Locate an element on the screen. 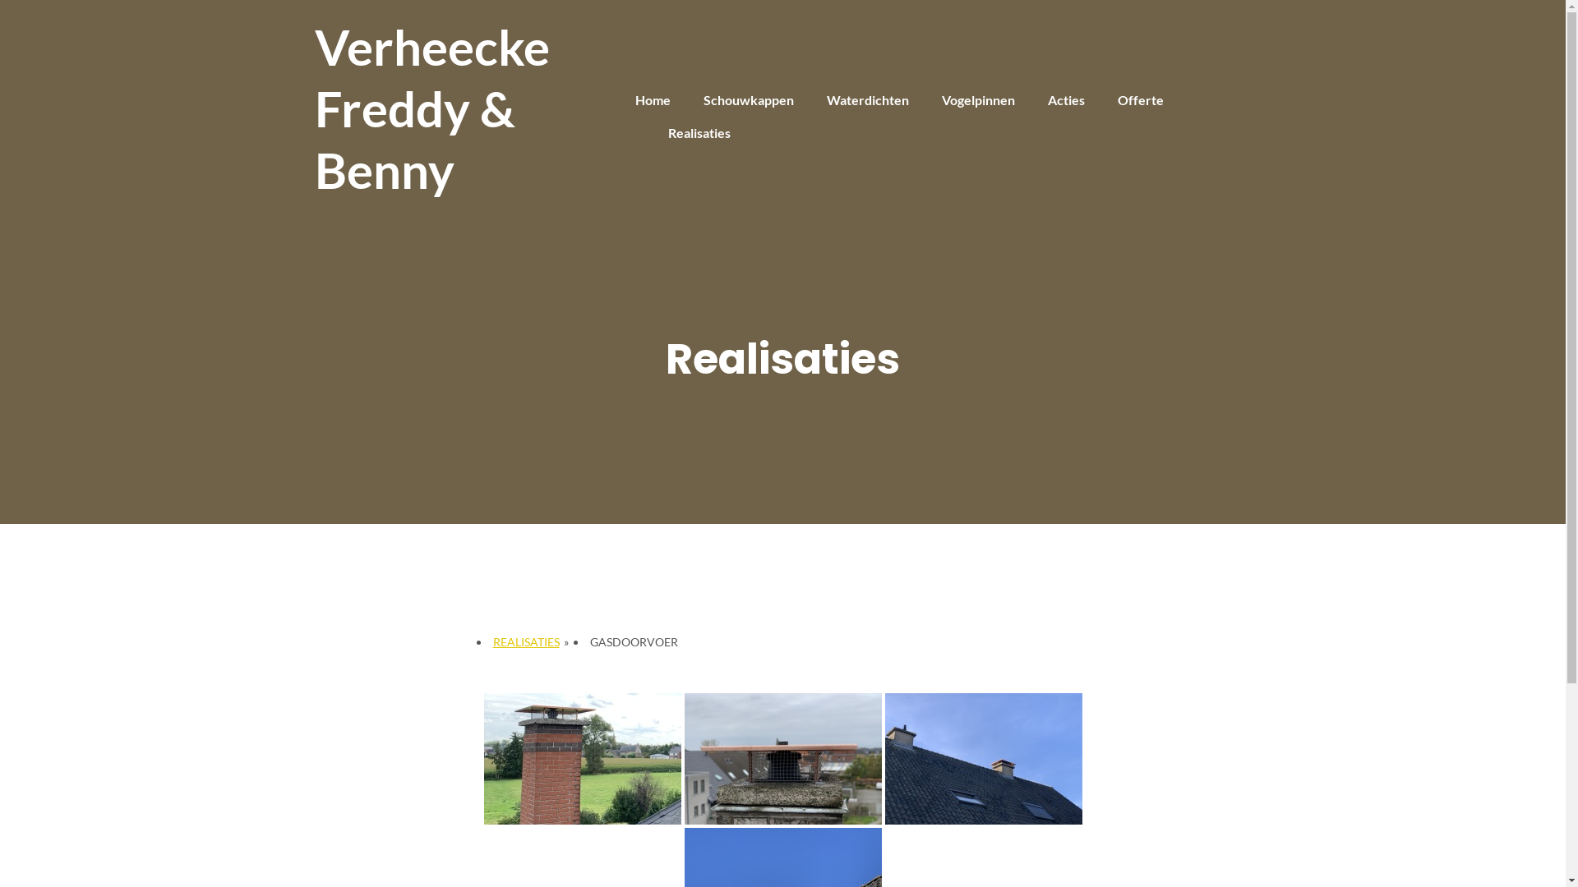 The height and width of the screenshot is (887, 1578). IMG_6852 is located at coordinates (782, 759).